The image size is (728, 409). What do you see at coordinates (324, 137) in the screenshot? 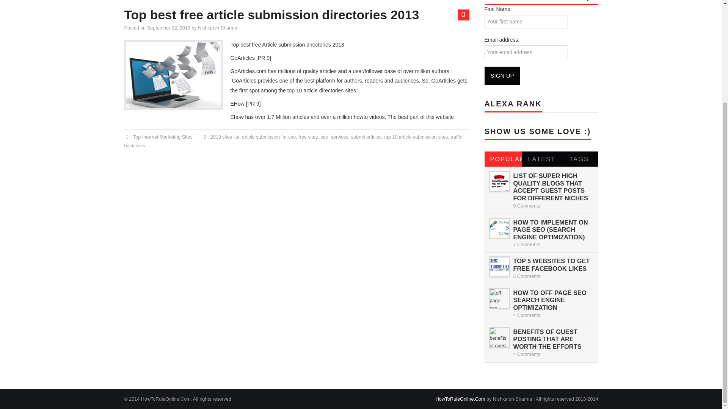
I see `seo` at bounding box center [324, 137].